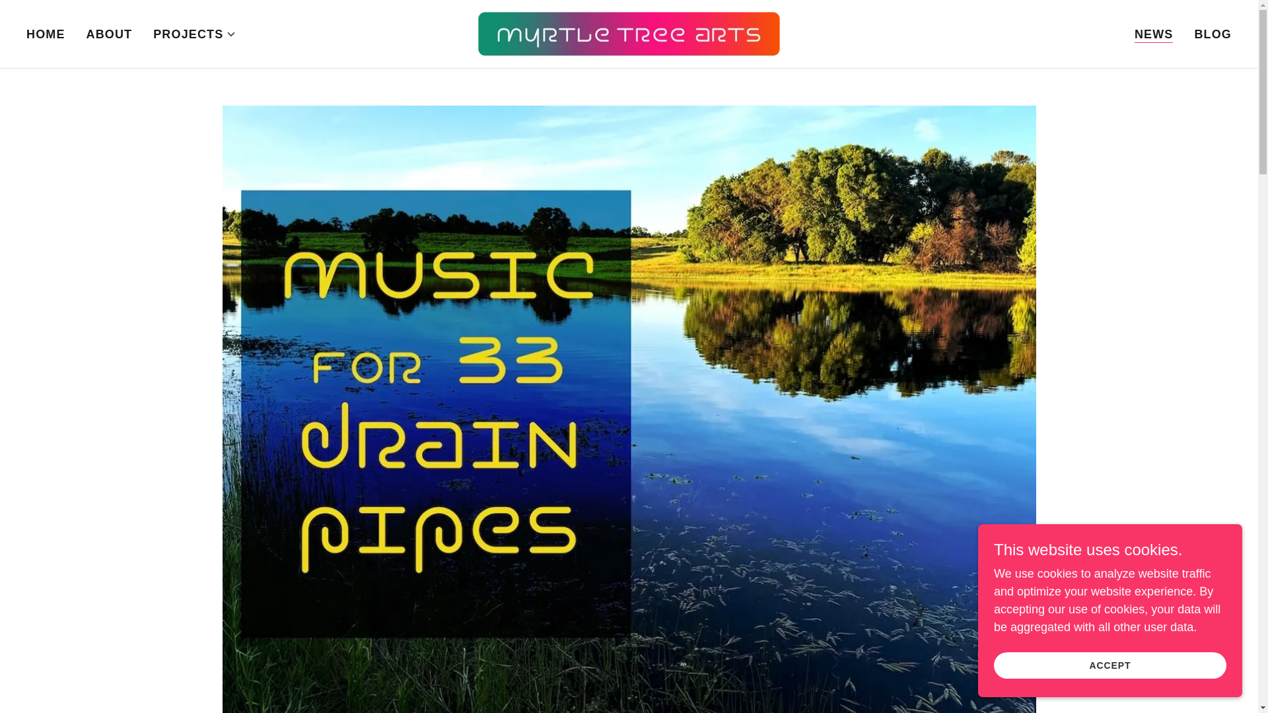 The width and height of the screenshot is (1268, 713). What do you see at coordinates (1154, 34) in the screenshot?
I see `NEWS` at bounding box center [1154, 34].